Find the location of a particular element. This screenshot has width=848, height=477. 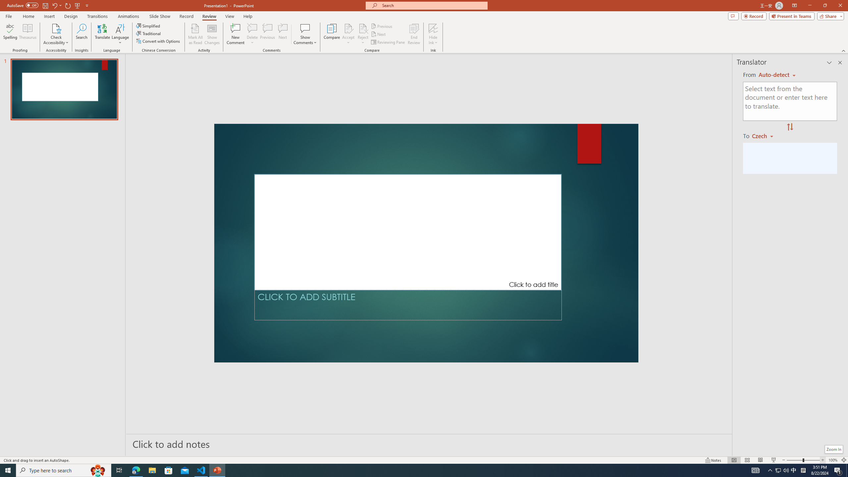

Slide Show is located at coordinates (160, 16).